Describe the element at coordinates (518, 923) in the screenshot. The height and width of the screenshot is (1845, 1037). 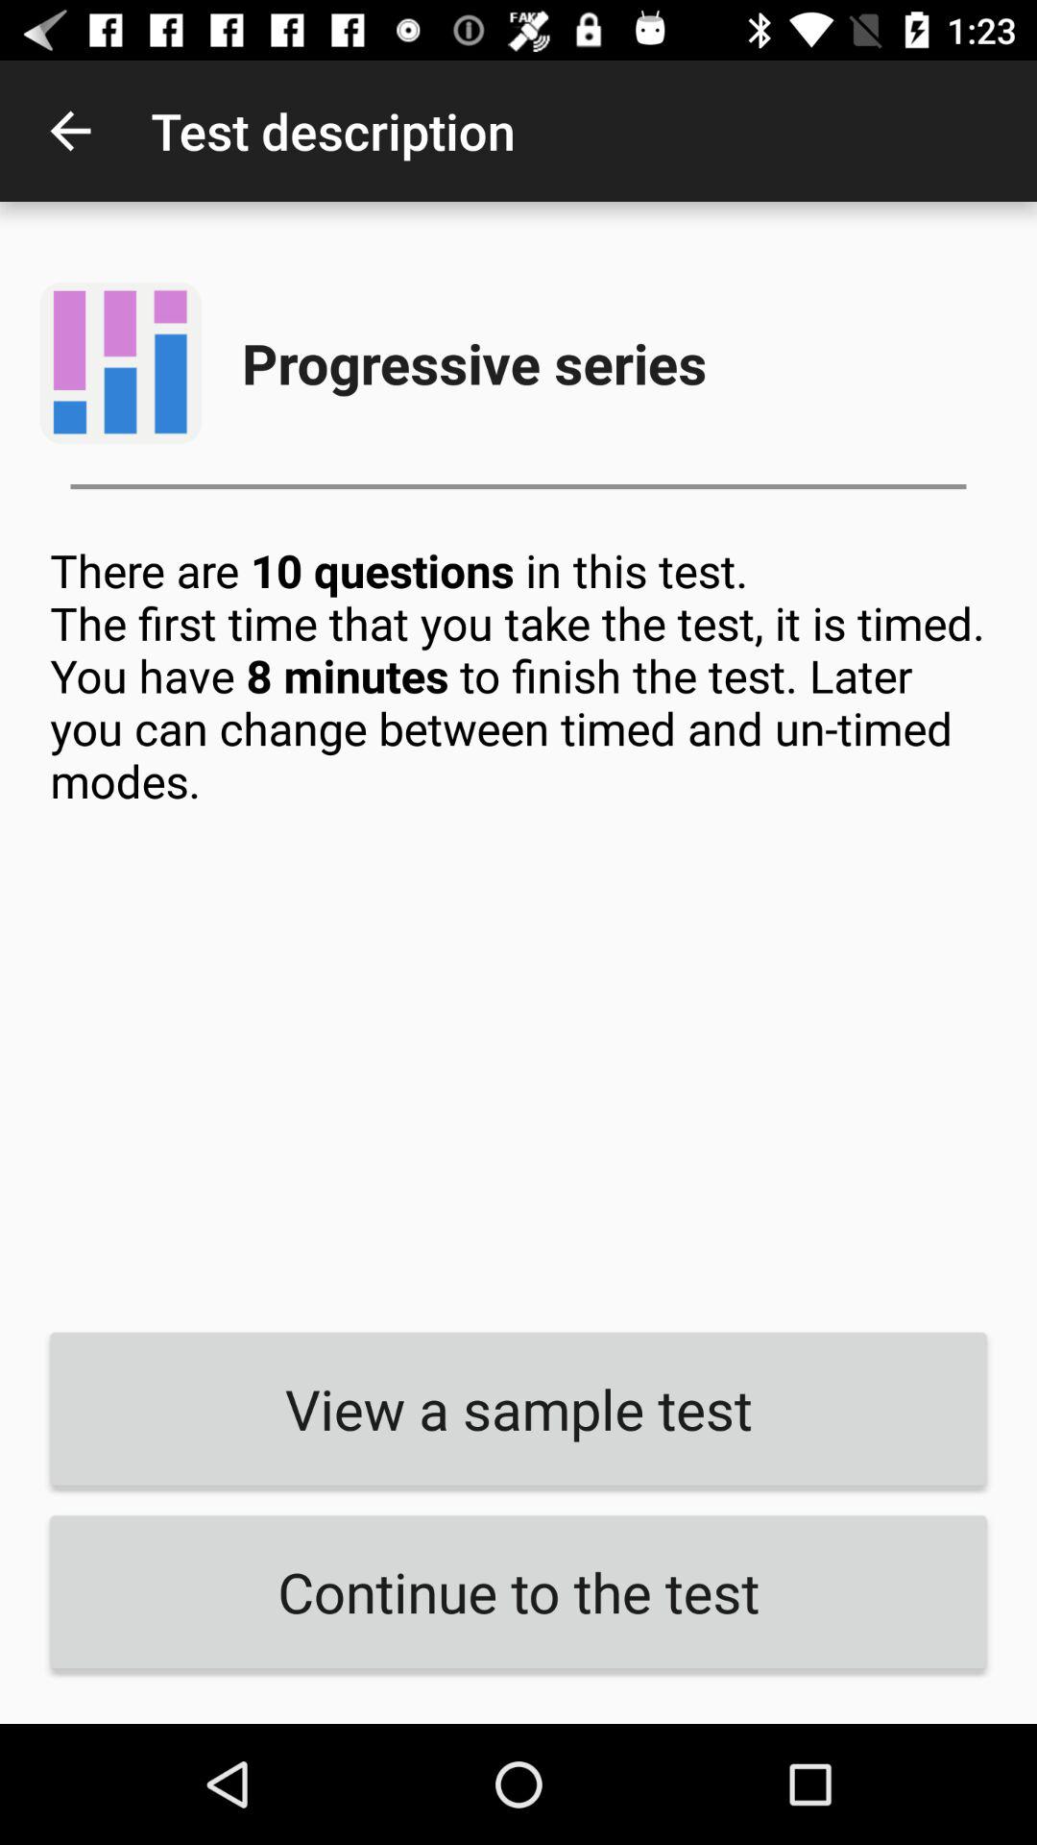
I see `turn on the there are 10 item` at that location.